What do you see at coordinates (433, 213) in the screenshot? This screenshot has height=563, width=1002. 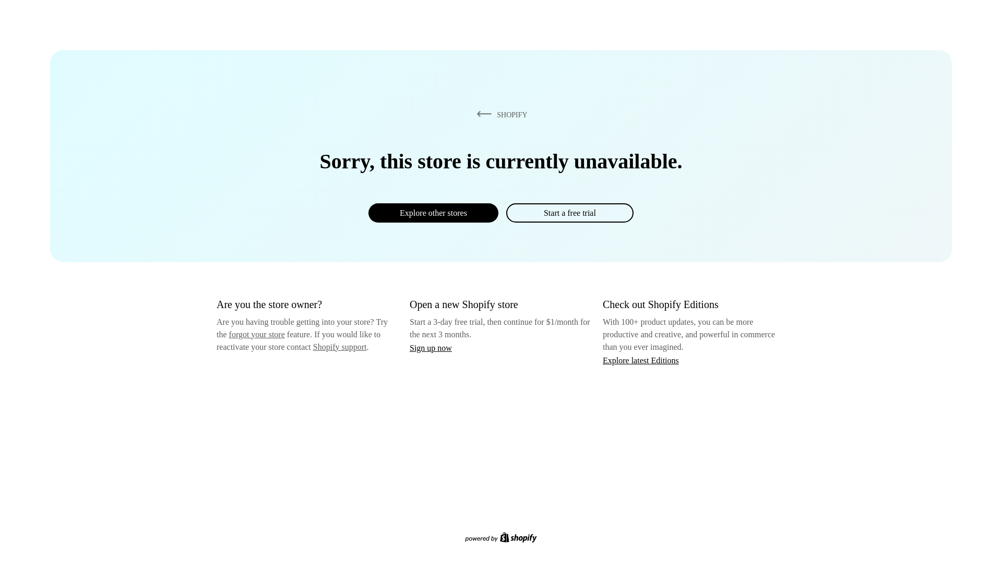 I see `Explore other stores` at bounding box center [433, 213].